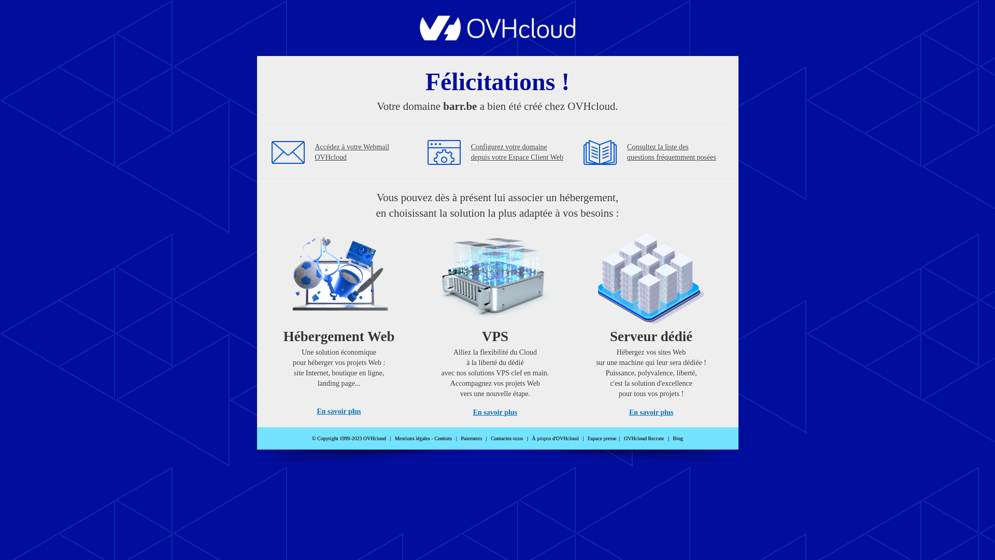  What do you see at coordinates (339, 412) in the screenshot?
I see `En savoir plus` at bounding box center [339, 412].